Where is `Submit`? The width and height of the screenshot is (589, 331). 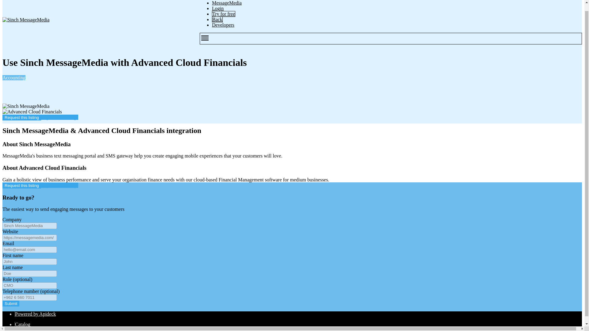 Submit is located at coordinates (11, 303).